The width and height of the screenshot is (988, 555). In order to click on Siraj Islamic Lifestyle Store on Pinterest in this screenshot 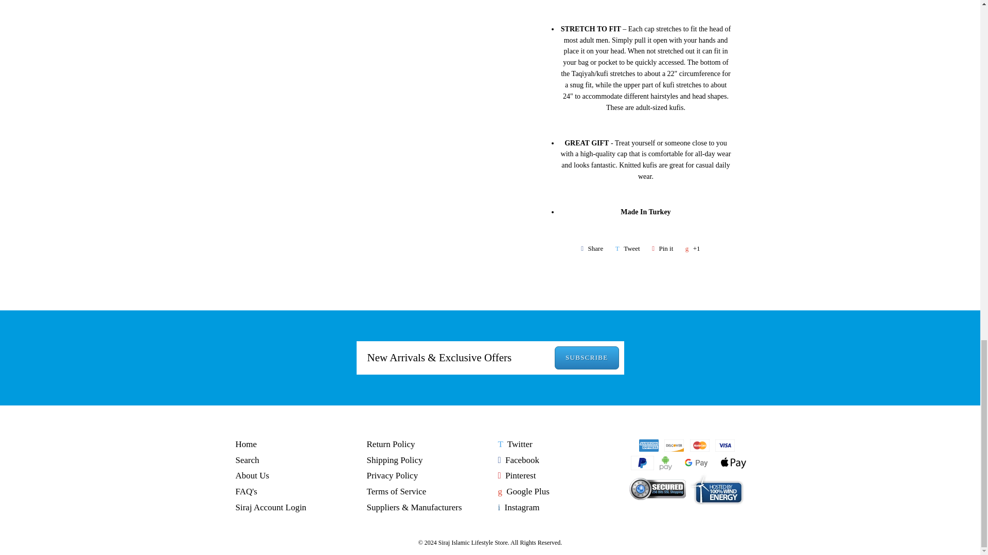, I will do `click(517, 475)`.